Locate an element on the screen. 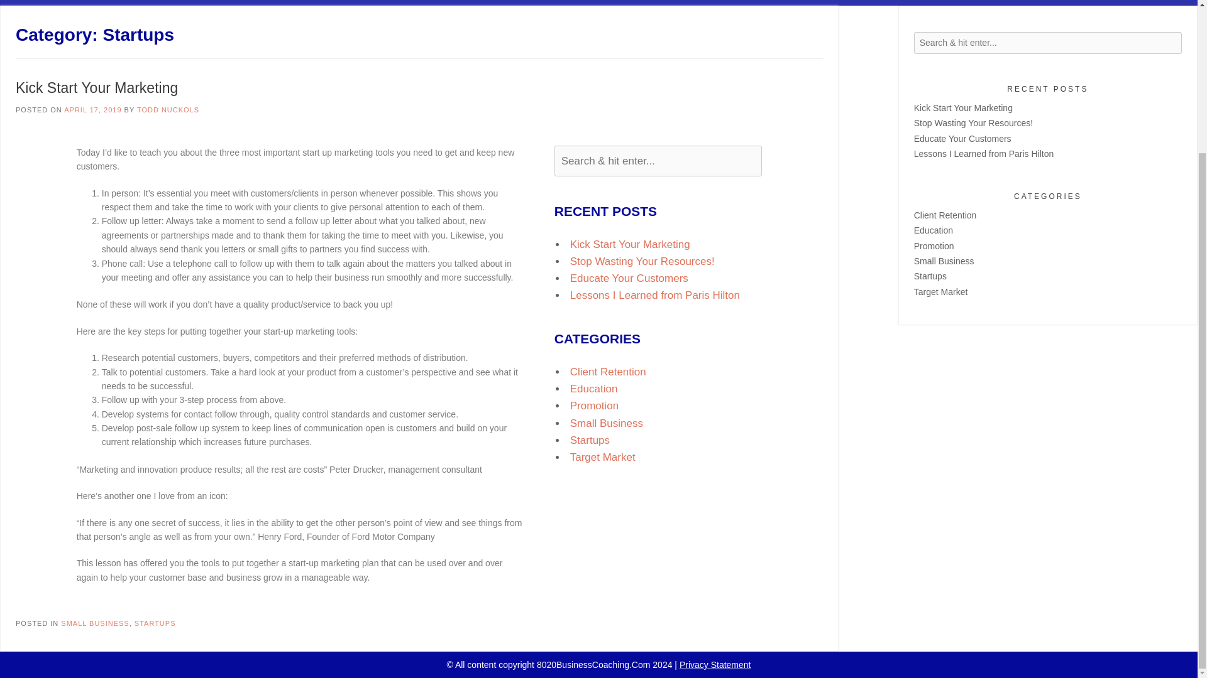 This screenshot has height=678, width=1207. Stop Wasting Your Resources! is located at coordinates (642, 261).